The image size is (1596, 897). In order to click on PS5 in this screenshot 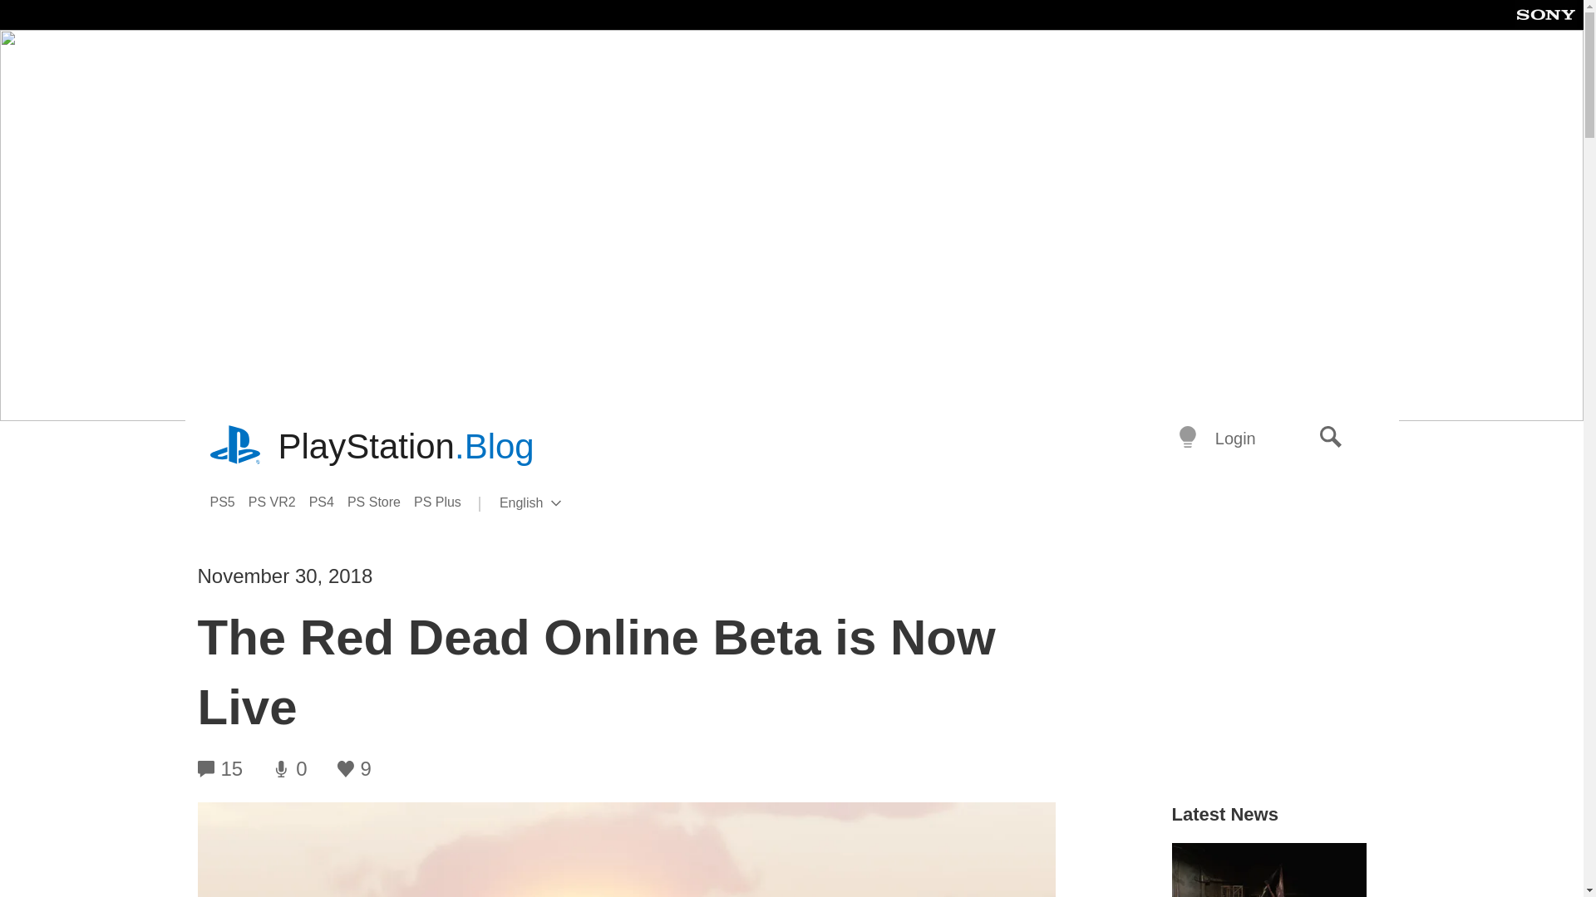, I will do `click(228, 502)`.